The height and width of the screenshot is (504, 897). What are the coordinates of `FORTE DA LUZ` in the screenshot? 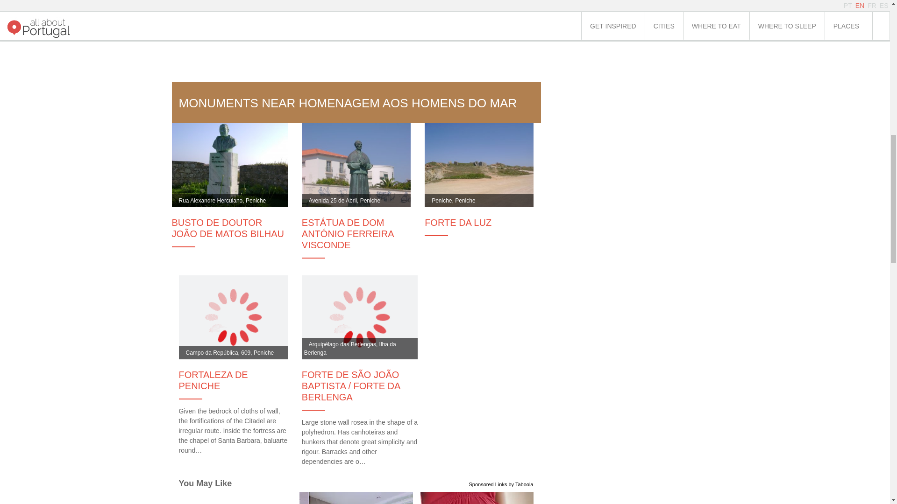 It's located at (479, 223).